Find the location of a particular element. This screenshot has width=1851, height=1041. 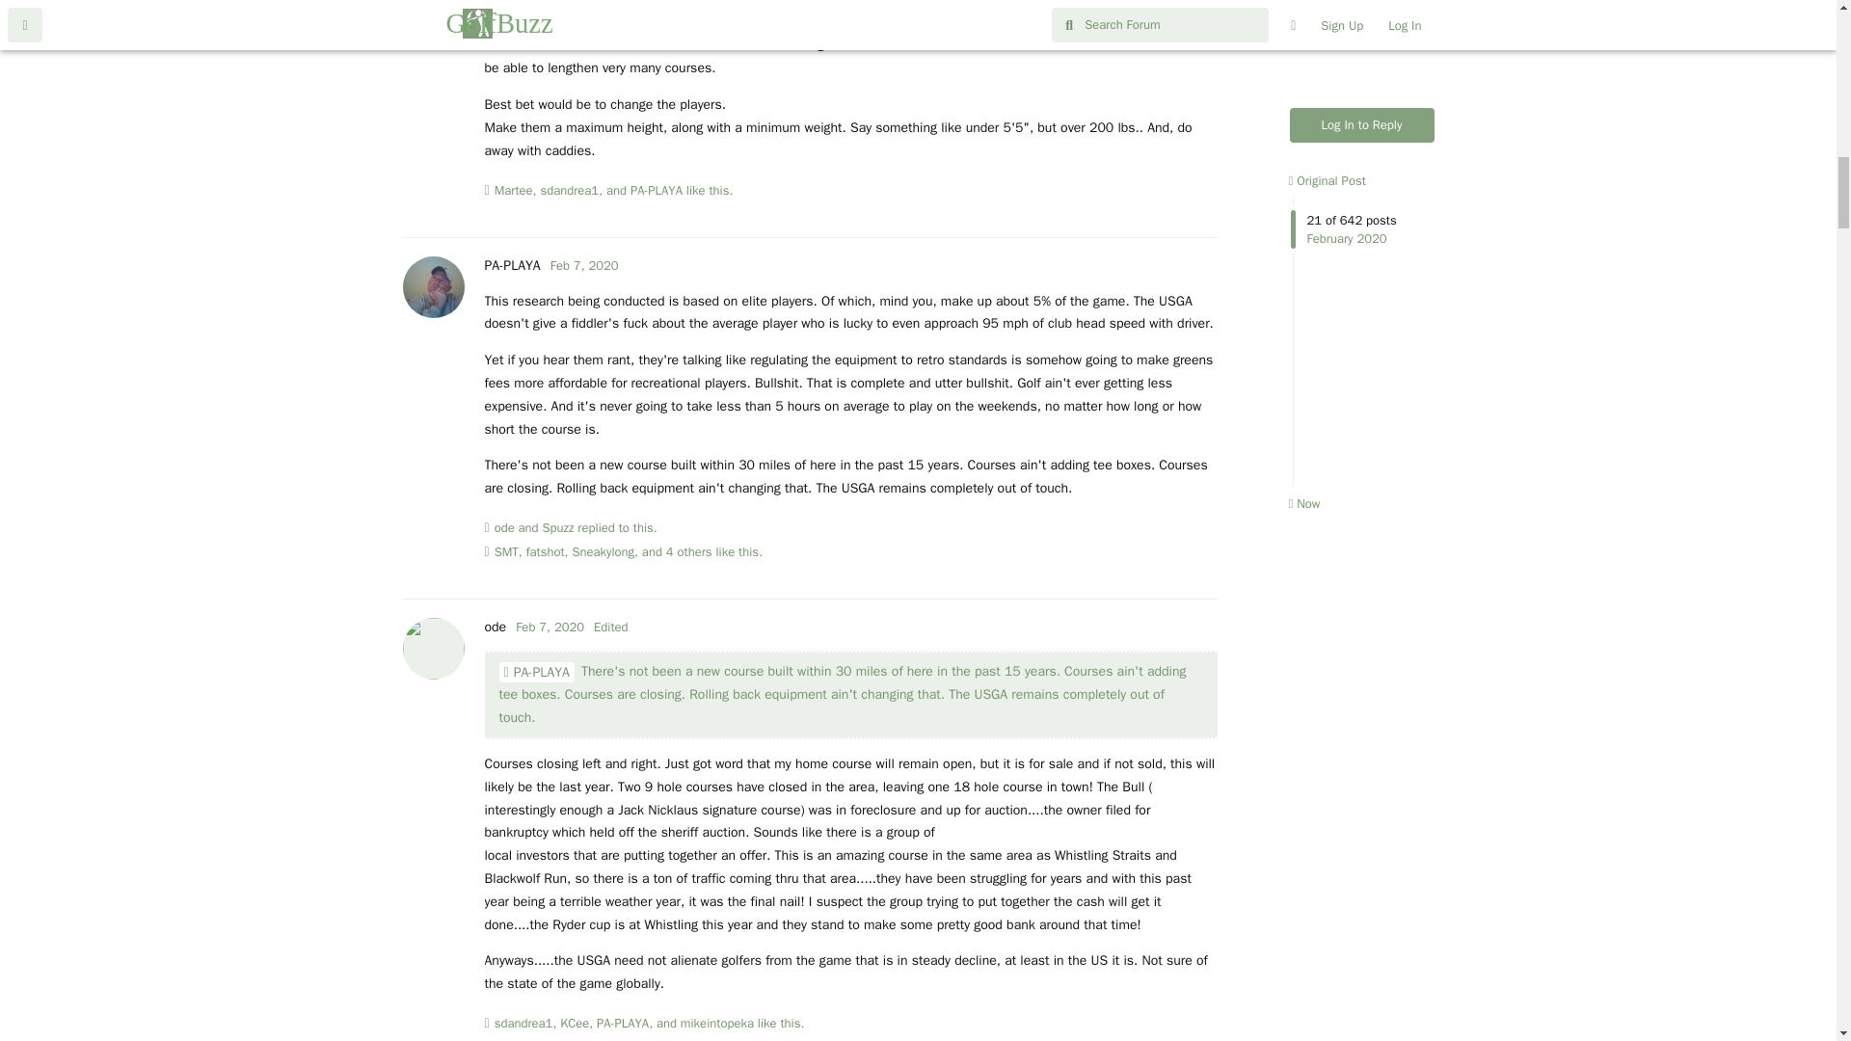

sdandrea1 is located at coordinates (523, 1024).